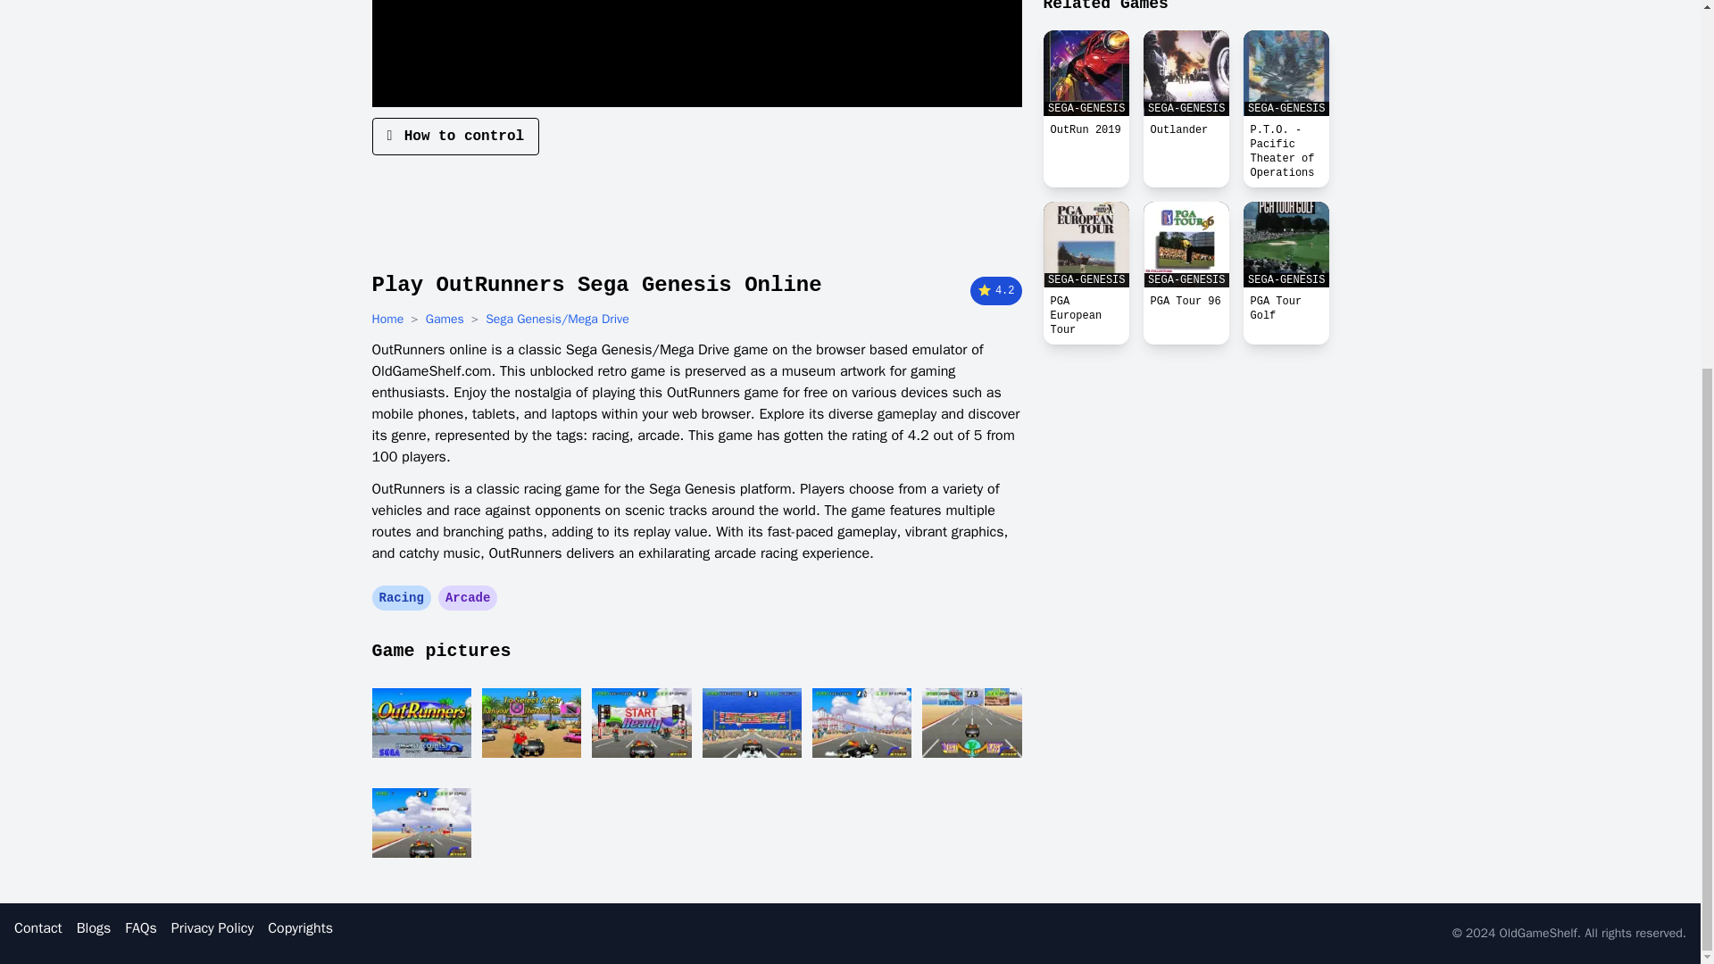 Image resolution: width=1714 pixels, height=964 pixels. I want to click on SEGA-GENESIS, so click(1085, 244).